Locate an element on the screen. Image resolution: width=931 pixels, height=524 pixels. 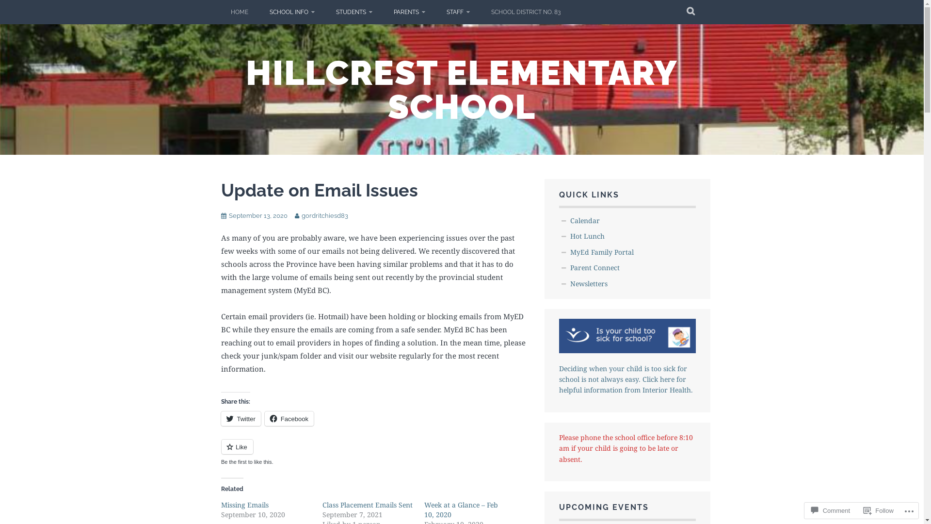
SCHOOL DISTRICT NO. 83 is located at coordinates (526, 12).